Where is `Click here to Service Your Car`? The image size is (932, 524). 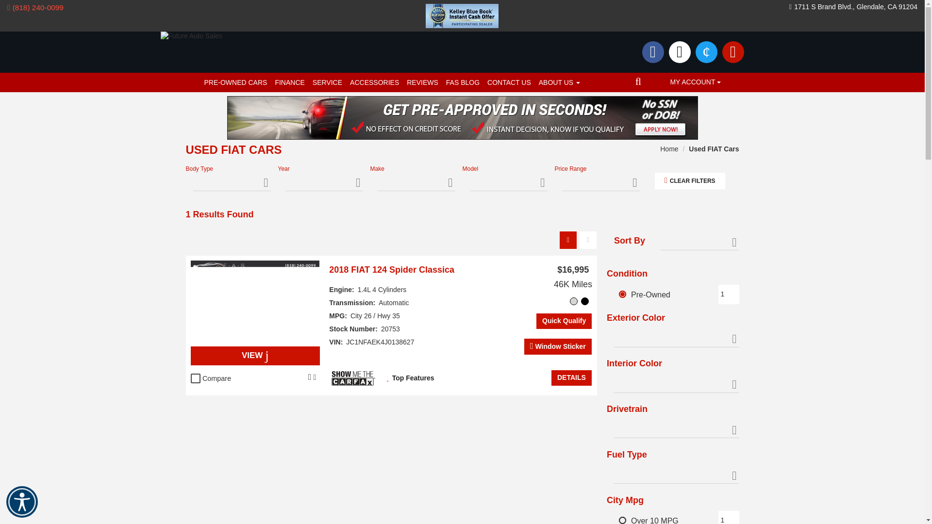 Click here to Service Your Car is located at coordinates (327, 82).